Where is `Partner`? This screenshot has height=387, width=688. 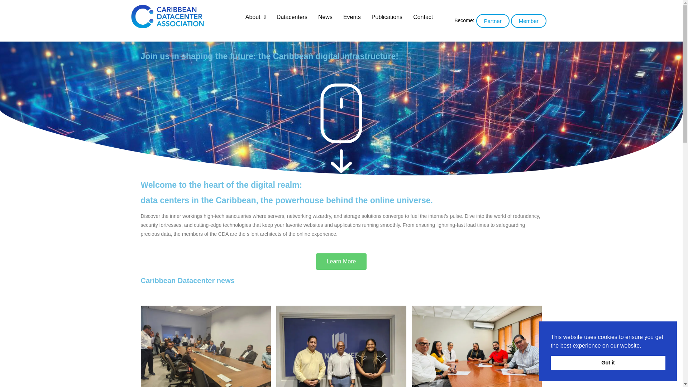
Partner is located at coordinates (492, 20).